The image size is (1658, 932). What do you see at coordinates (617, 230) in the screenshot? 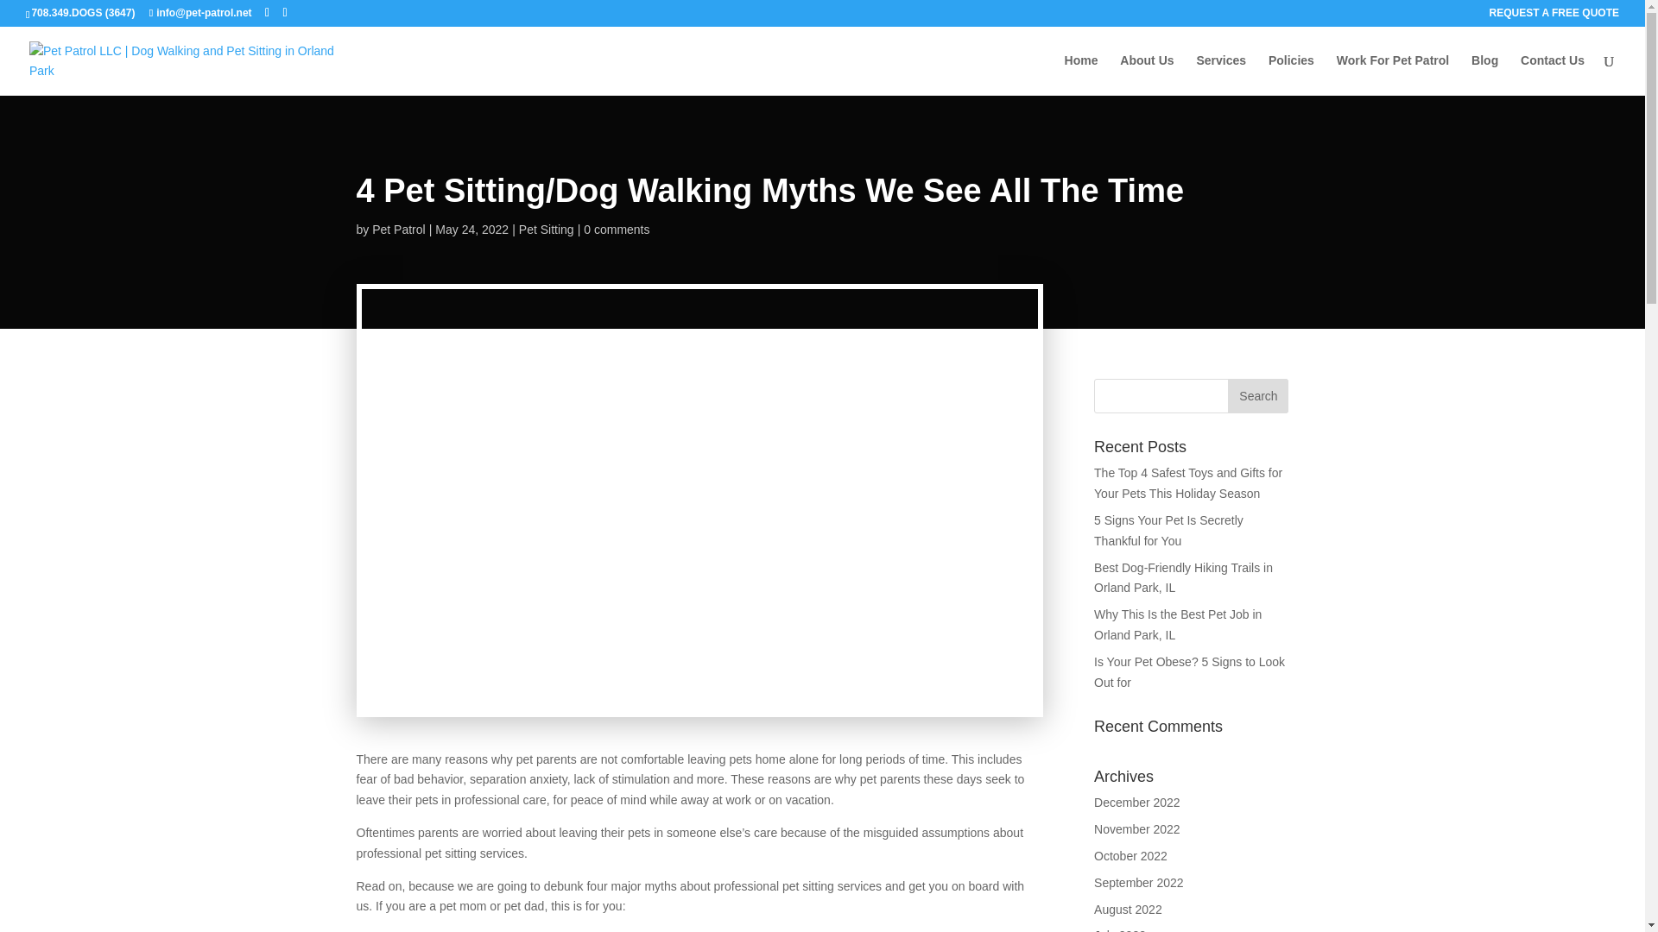
I see `0 comments` at bounding box center [617, 230].